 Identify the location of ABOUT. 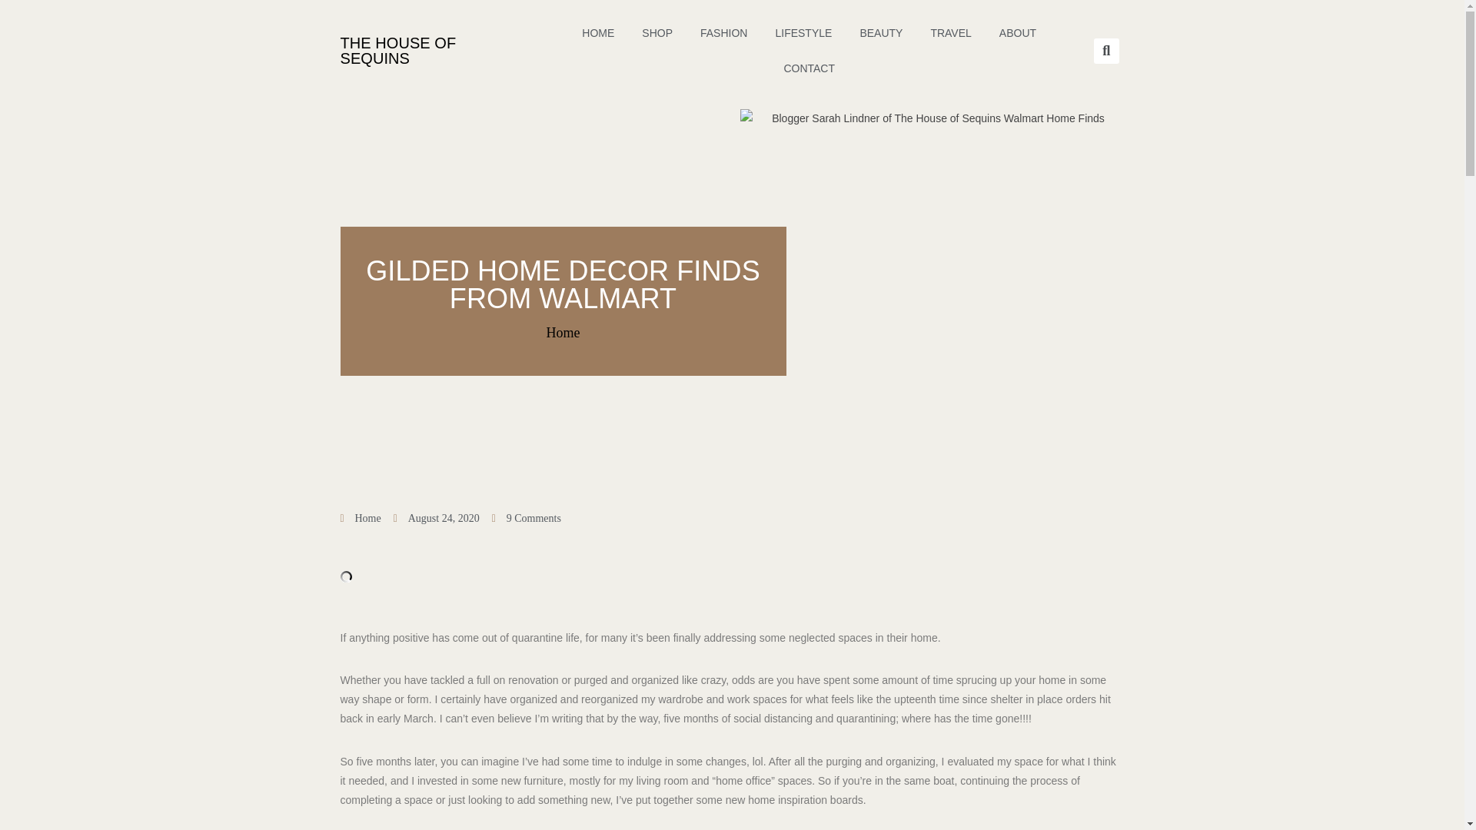
(1018, 32).